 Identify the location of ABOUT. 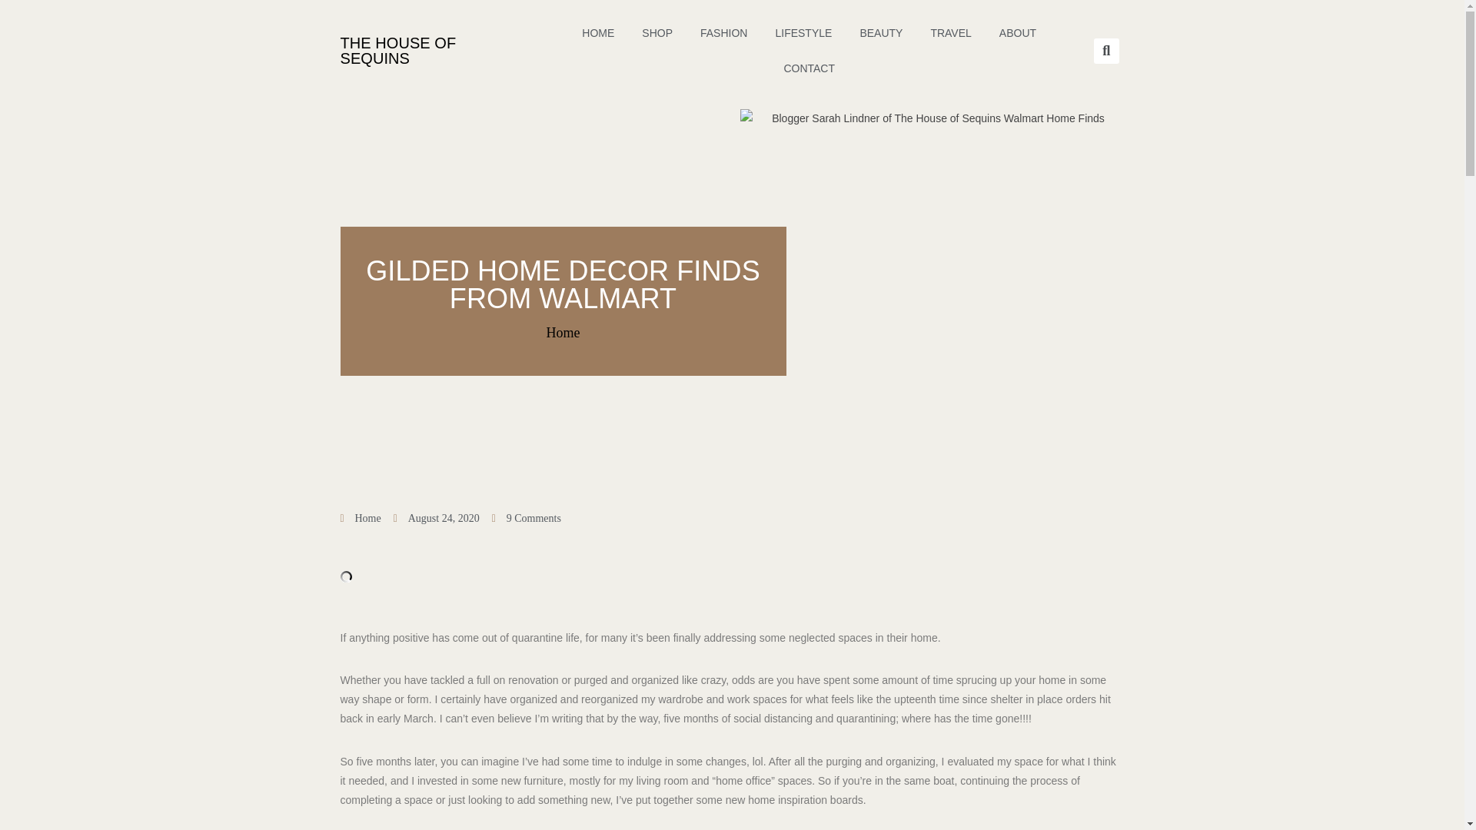
(1018, 32).